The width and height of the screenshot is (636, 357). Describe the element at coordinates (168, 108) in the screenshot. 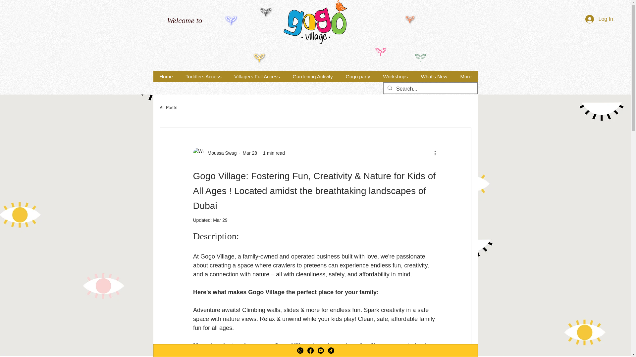

I see `All Posts` at that location.